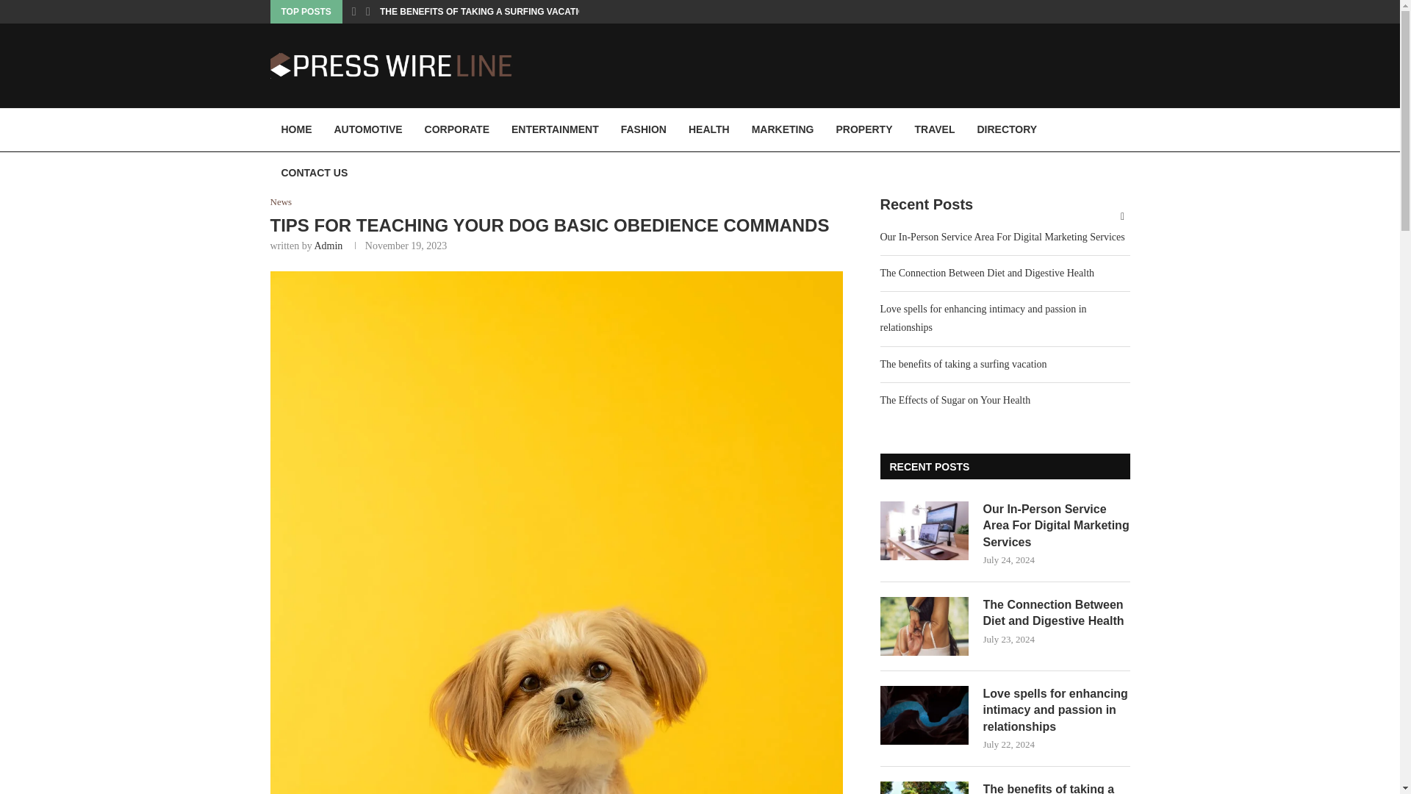  What do you see at coordinates (863, 129) in the screenshot?
I see `PROPERTY` at bounding box center [863, 129].